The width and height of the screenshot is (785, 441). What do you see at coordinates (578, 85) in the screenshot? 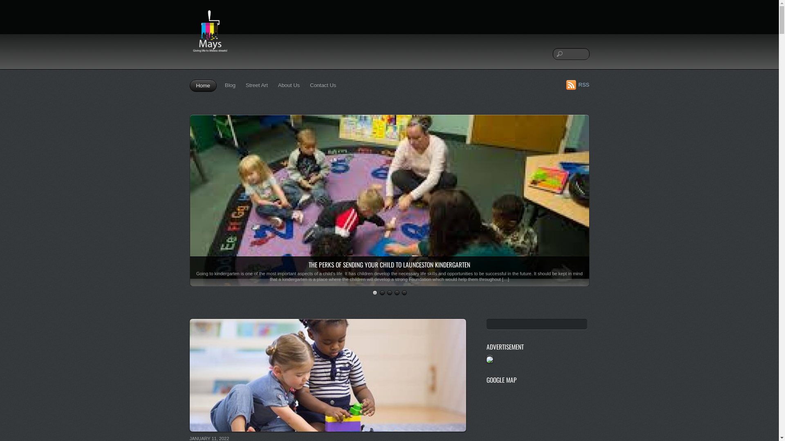
I see `RSS` at bounding box center [578, 85].